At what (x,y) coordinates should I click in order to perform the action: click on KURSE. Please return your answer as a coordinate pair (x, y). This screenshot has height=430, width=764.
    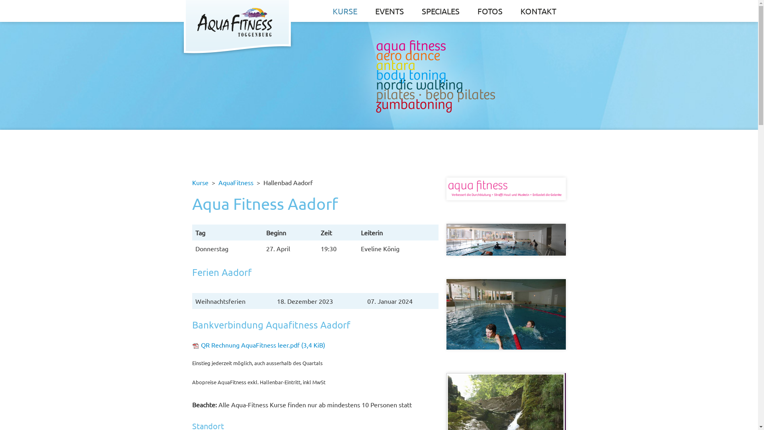
    Looking at the image, I should click on (345, 11).